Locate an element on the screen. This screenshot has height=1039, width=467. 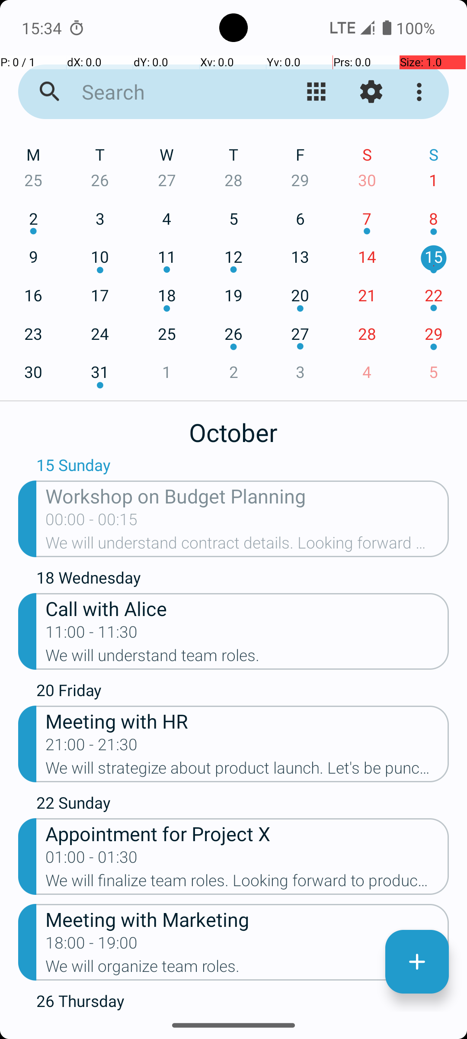
22 Sunday is located at coordinates (243, 805).